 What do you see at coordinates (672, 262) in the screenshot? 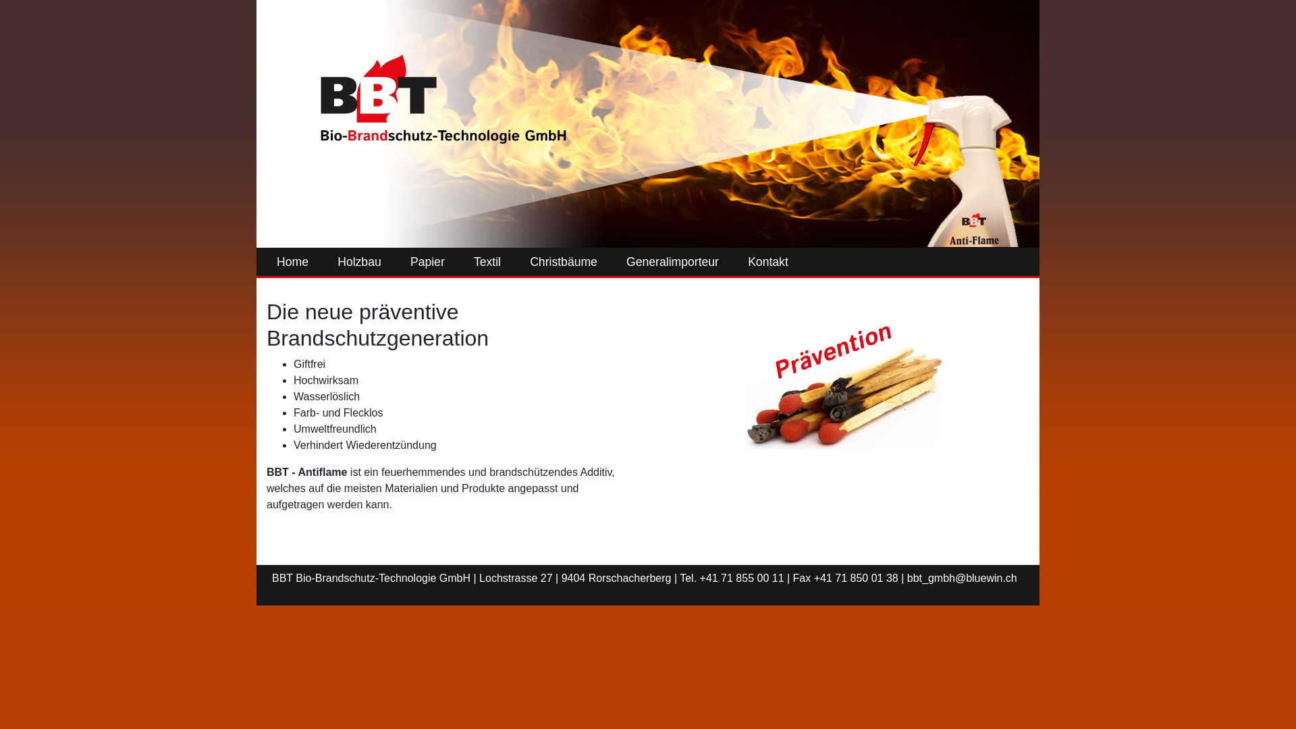
I see `Generalimporteur` at bounding box center [672, 262].